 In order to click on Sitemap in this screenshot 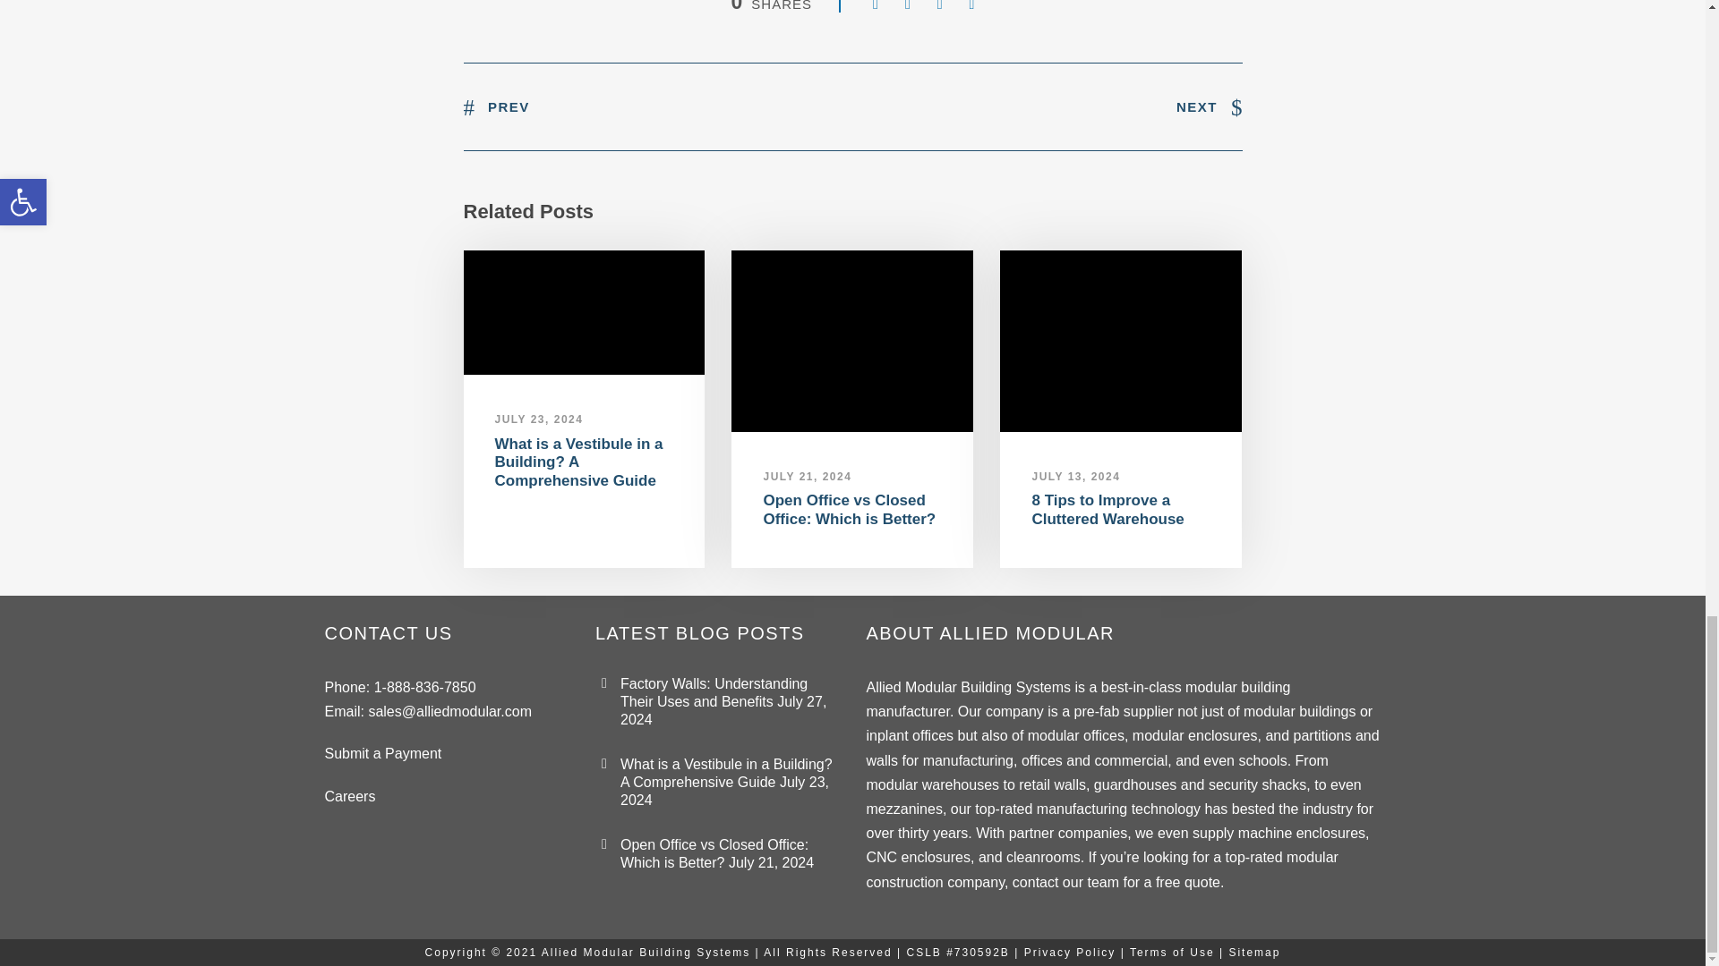, I will do `click(1254, 953)`.